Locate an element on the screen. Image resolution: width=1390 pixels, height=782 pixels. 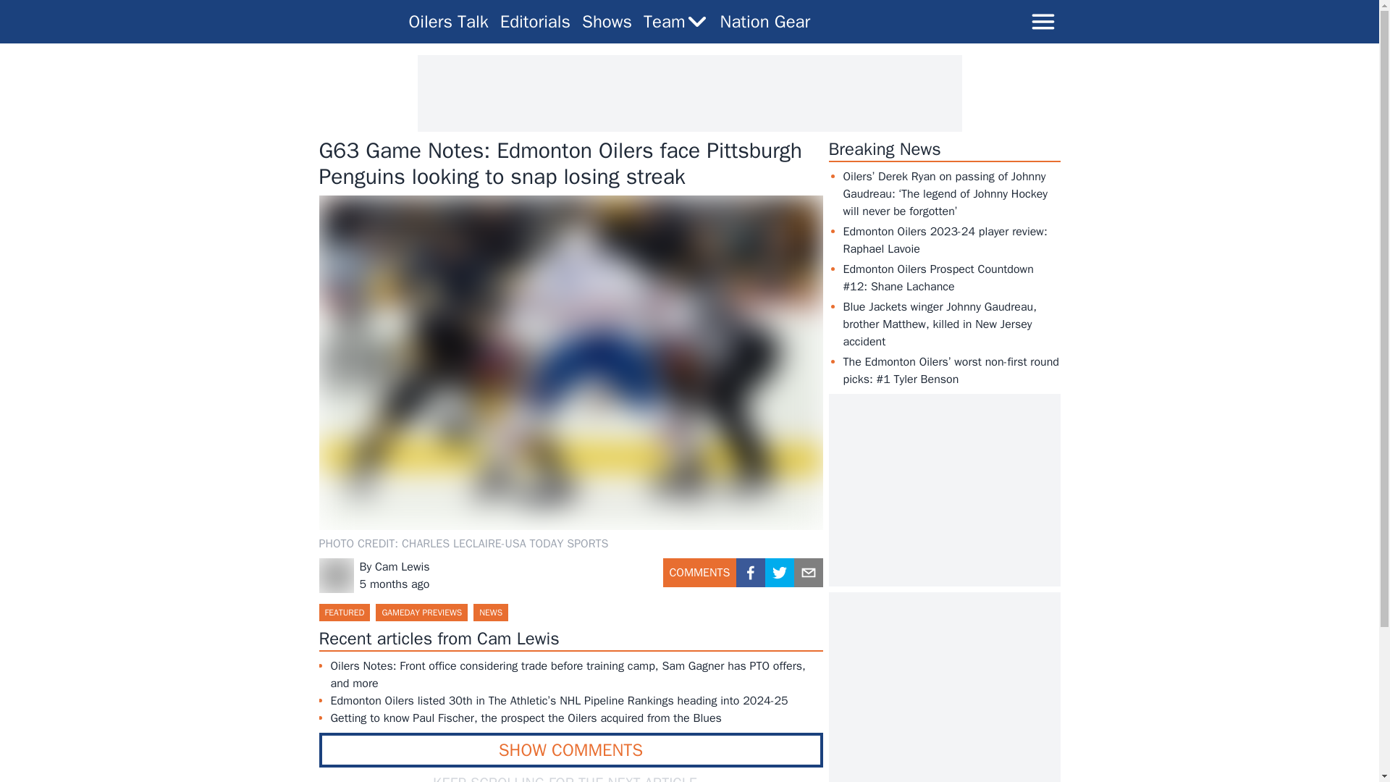
Nation Gear is located at coordinates (764, 22).